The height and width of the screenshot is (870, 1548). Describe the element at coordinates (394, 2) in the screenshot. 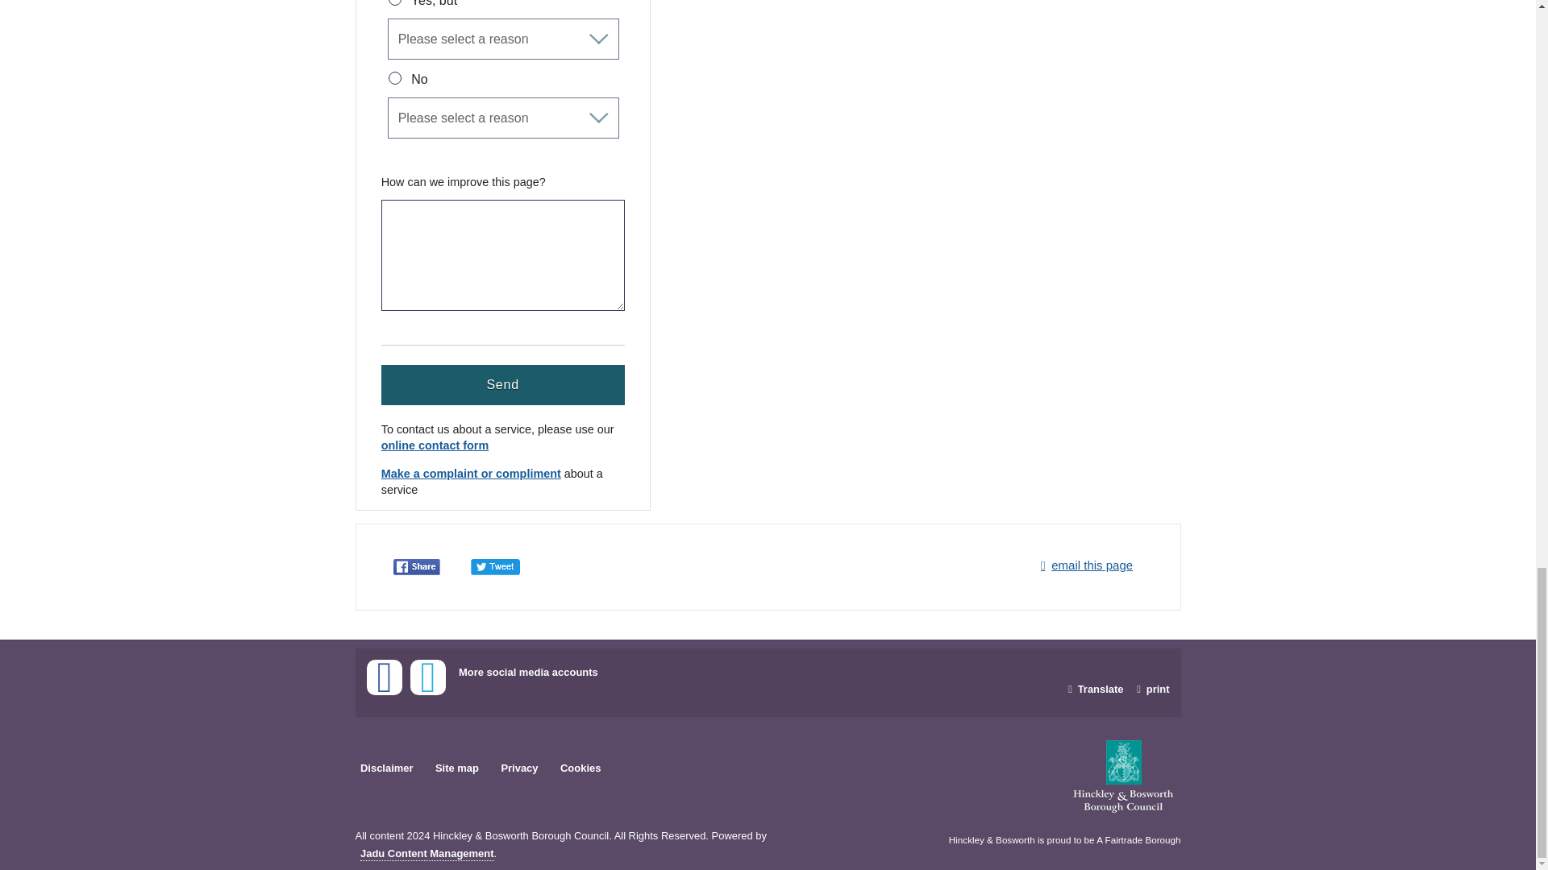

I see `0` at that location.